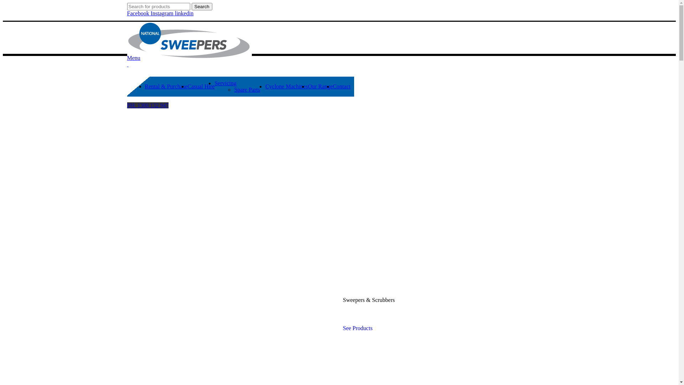 The width and height of the screenshot is (684, 385). What do you see at coordinates (441, 254) in the screenshot?
I see `Sweepers & Scrubbers
Walk Behind Equipment
See Products` at bounding box center [441, 254].